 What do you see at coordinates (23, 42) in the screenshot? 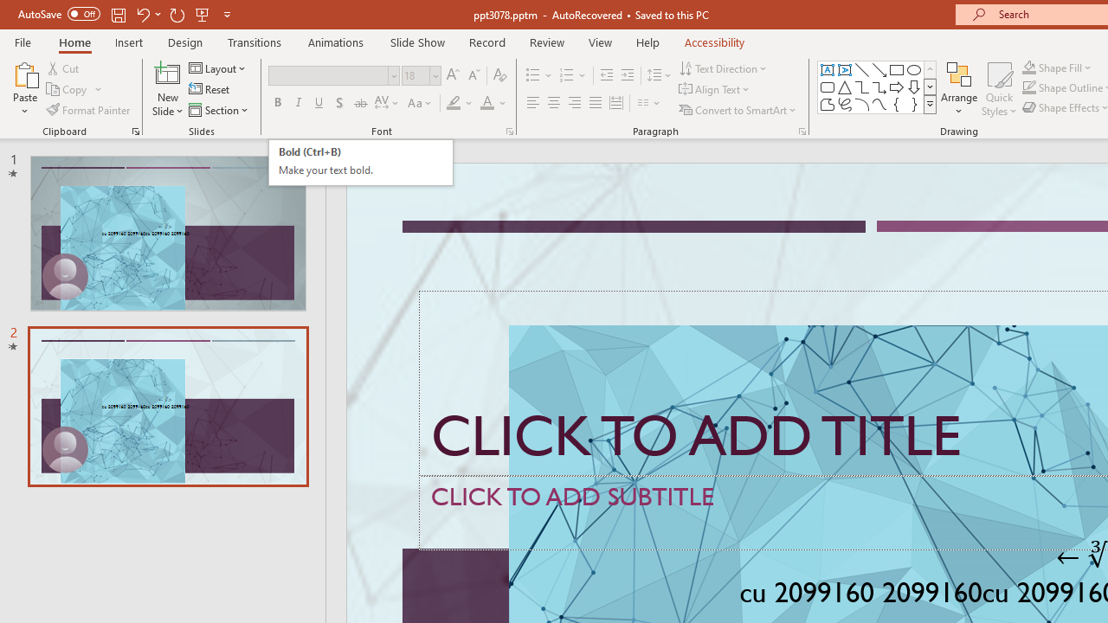
I see `File Tab` at bounding box center [23, 42].